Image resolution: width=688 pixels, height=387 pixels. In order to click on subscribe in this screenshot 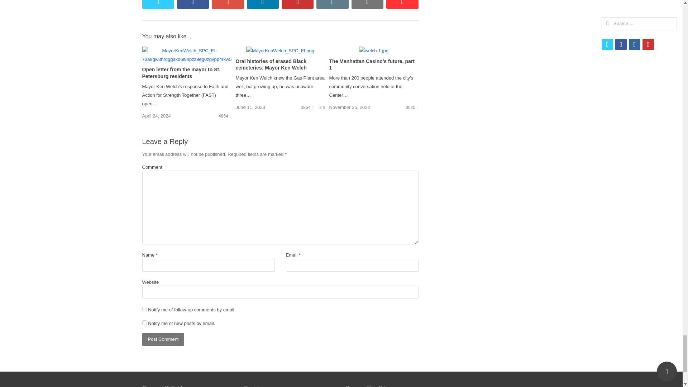, I will do `click(144, 309)`.